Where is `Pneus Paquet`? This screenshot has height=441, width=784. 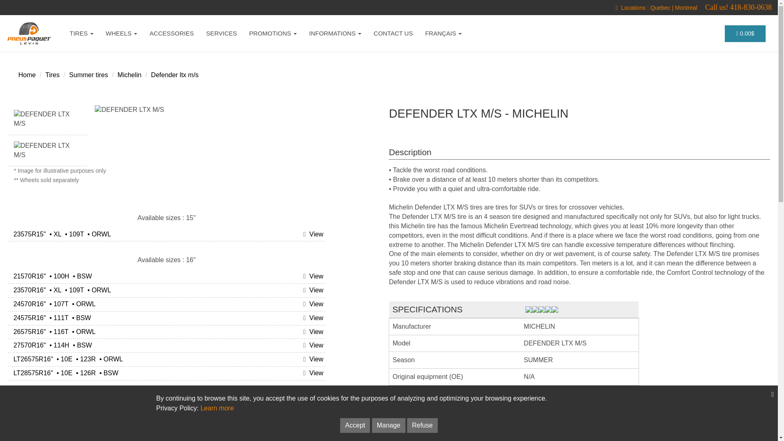 Pneus Paquet is located at coordinates (660, 7).